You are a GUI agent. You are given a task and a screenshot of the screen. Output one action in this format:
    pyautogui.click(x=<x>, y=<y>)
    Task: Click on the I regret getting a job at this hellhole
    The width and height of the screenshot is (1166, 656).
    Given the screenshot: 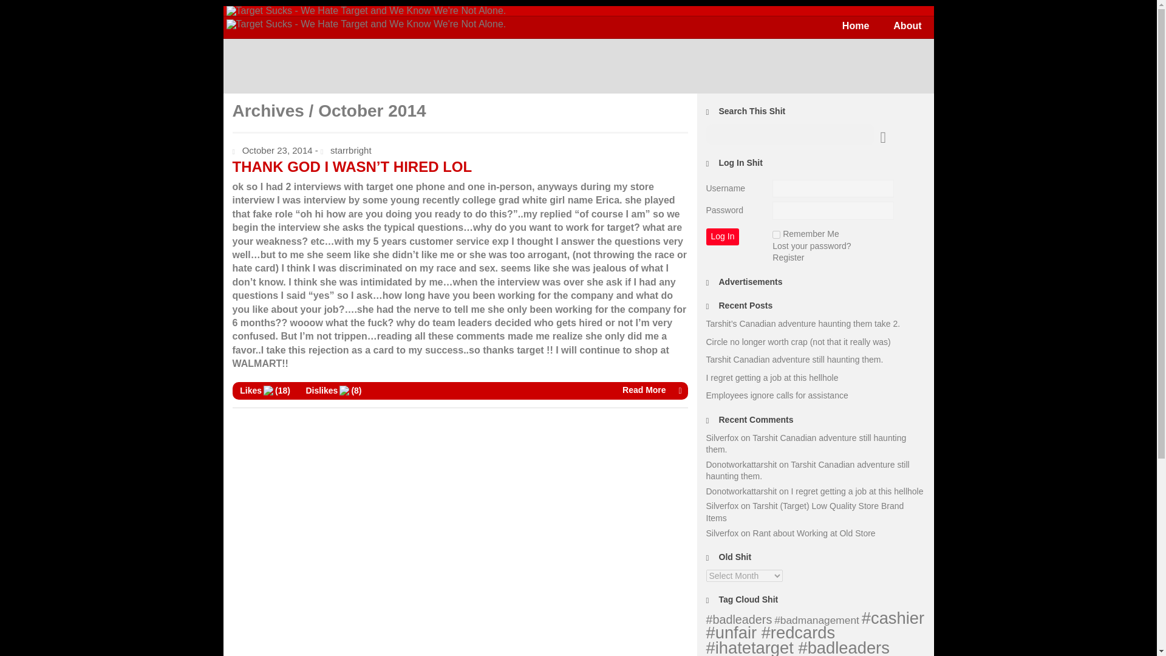 What is the action you would take?
    pyautogui.click(x=857, y=491)
    